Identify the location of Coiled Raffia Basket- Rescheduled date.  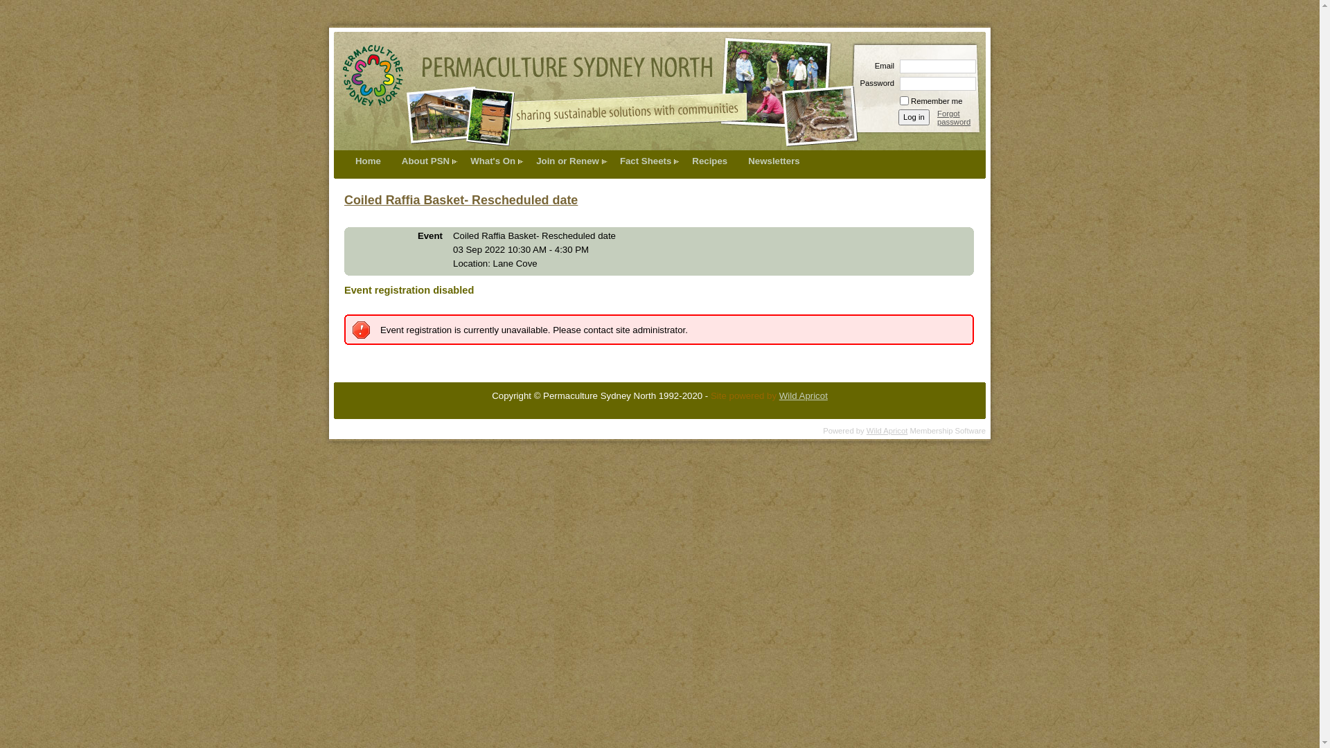
(461, 200).